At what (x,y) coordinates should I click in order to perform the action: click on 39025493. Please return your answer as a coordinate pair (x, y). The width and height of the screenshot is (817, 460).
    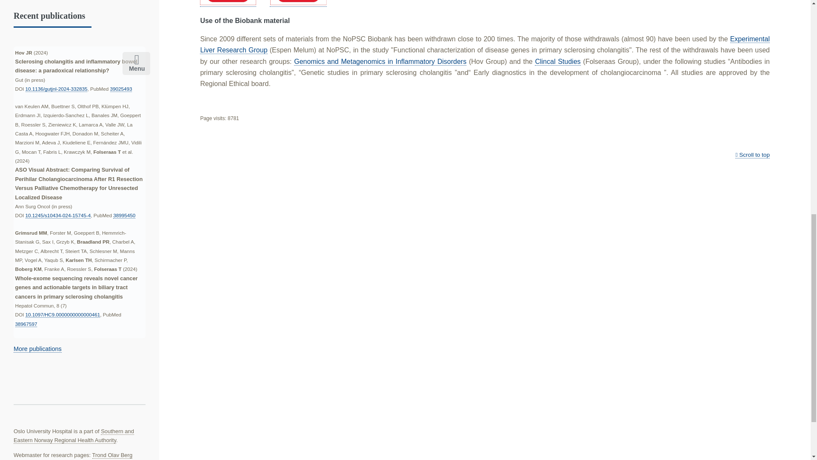
    Looking at the image, I should click on (121, 89).